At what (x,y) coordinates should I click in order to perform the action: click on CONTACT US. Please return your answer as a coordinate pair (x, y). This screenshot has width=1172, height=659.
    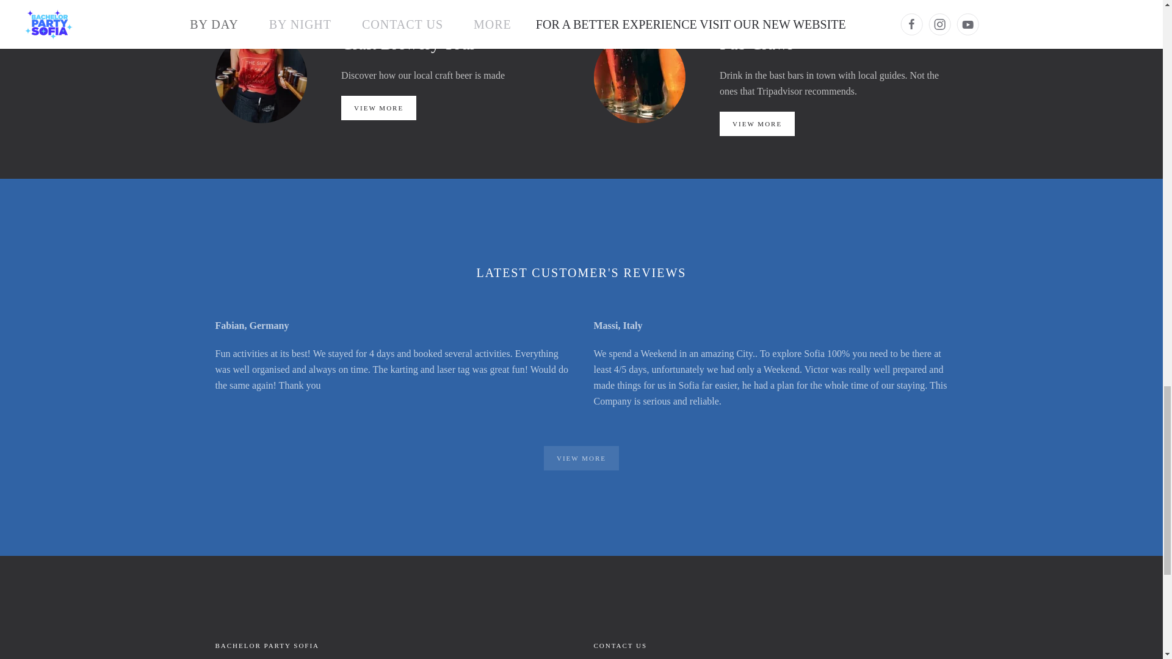
    Looking at the image, I should click on (620, 645).